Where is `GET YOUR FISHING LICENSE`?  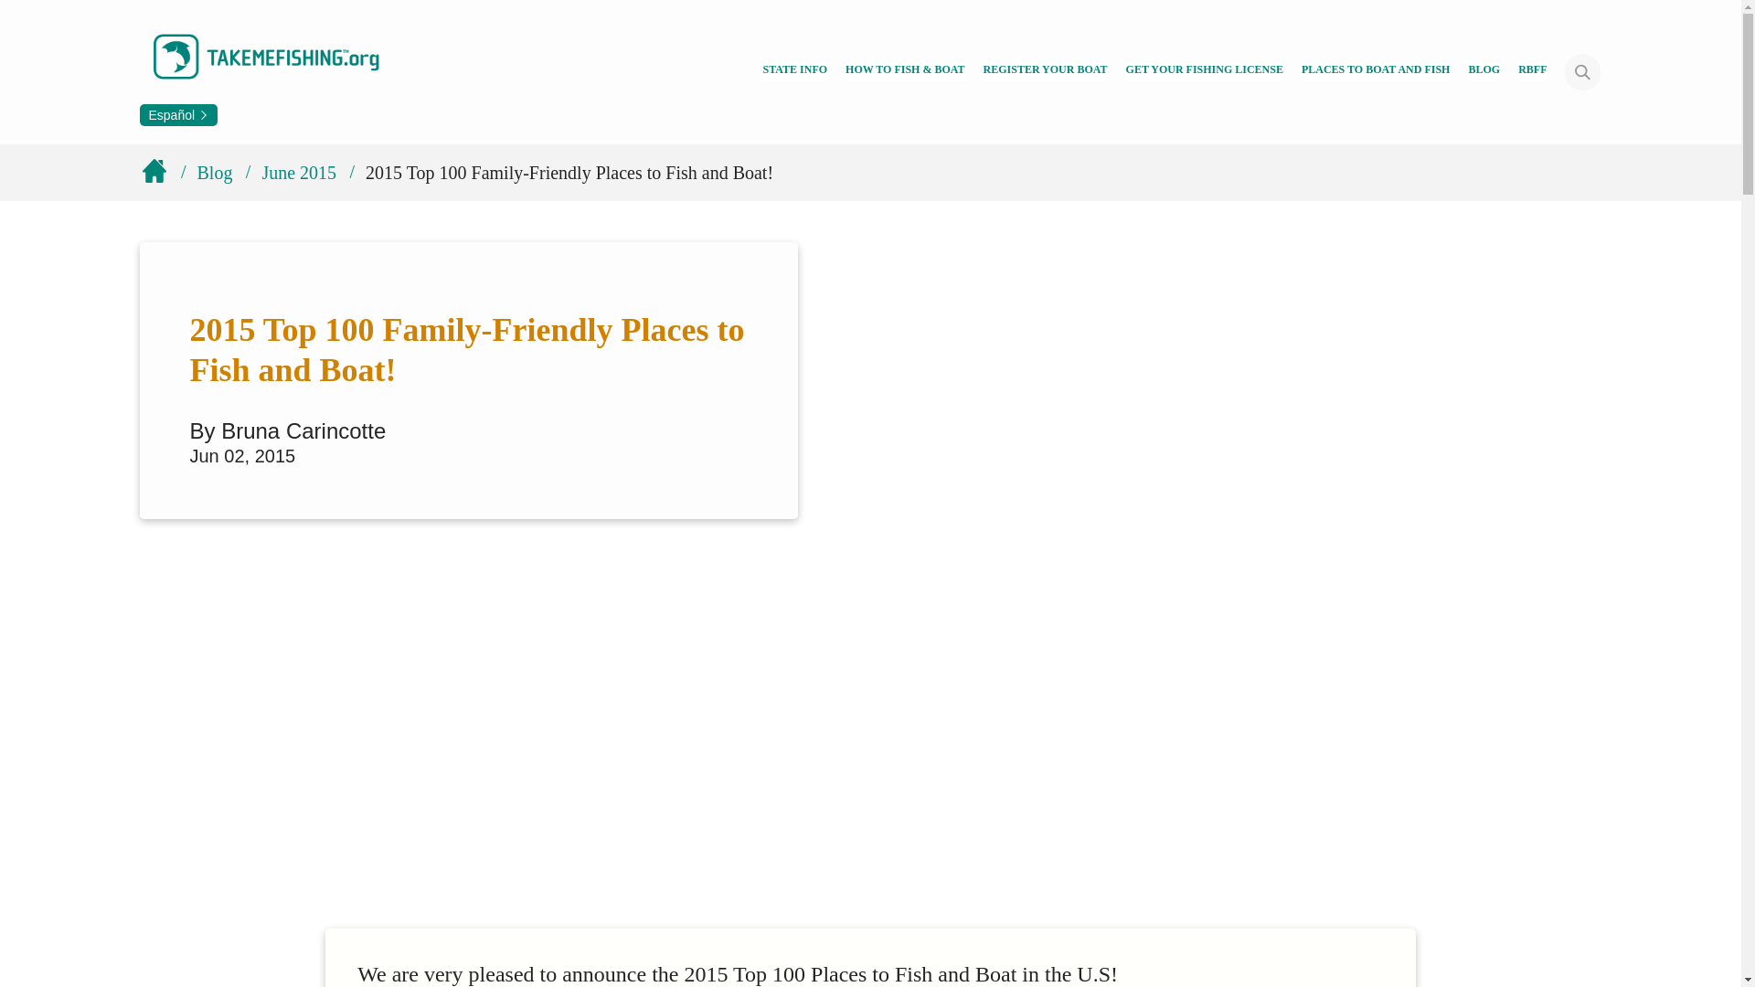 GET YOUR FISHING LICENSE is located at coordinates (1205, 71).